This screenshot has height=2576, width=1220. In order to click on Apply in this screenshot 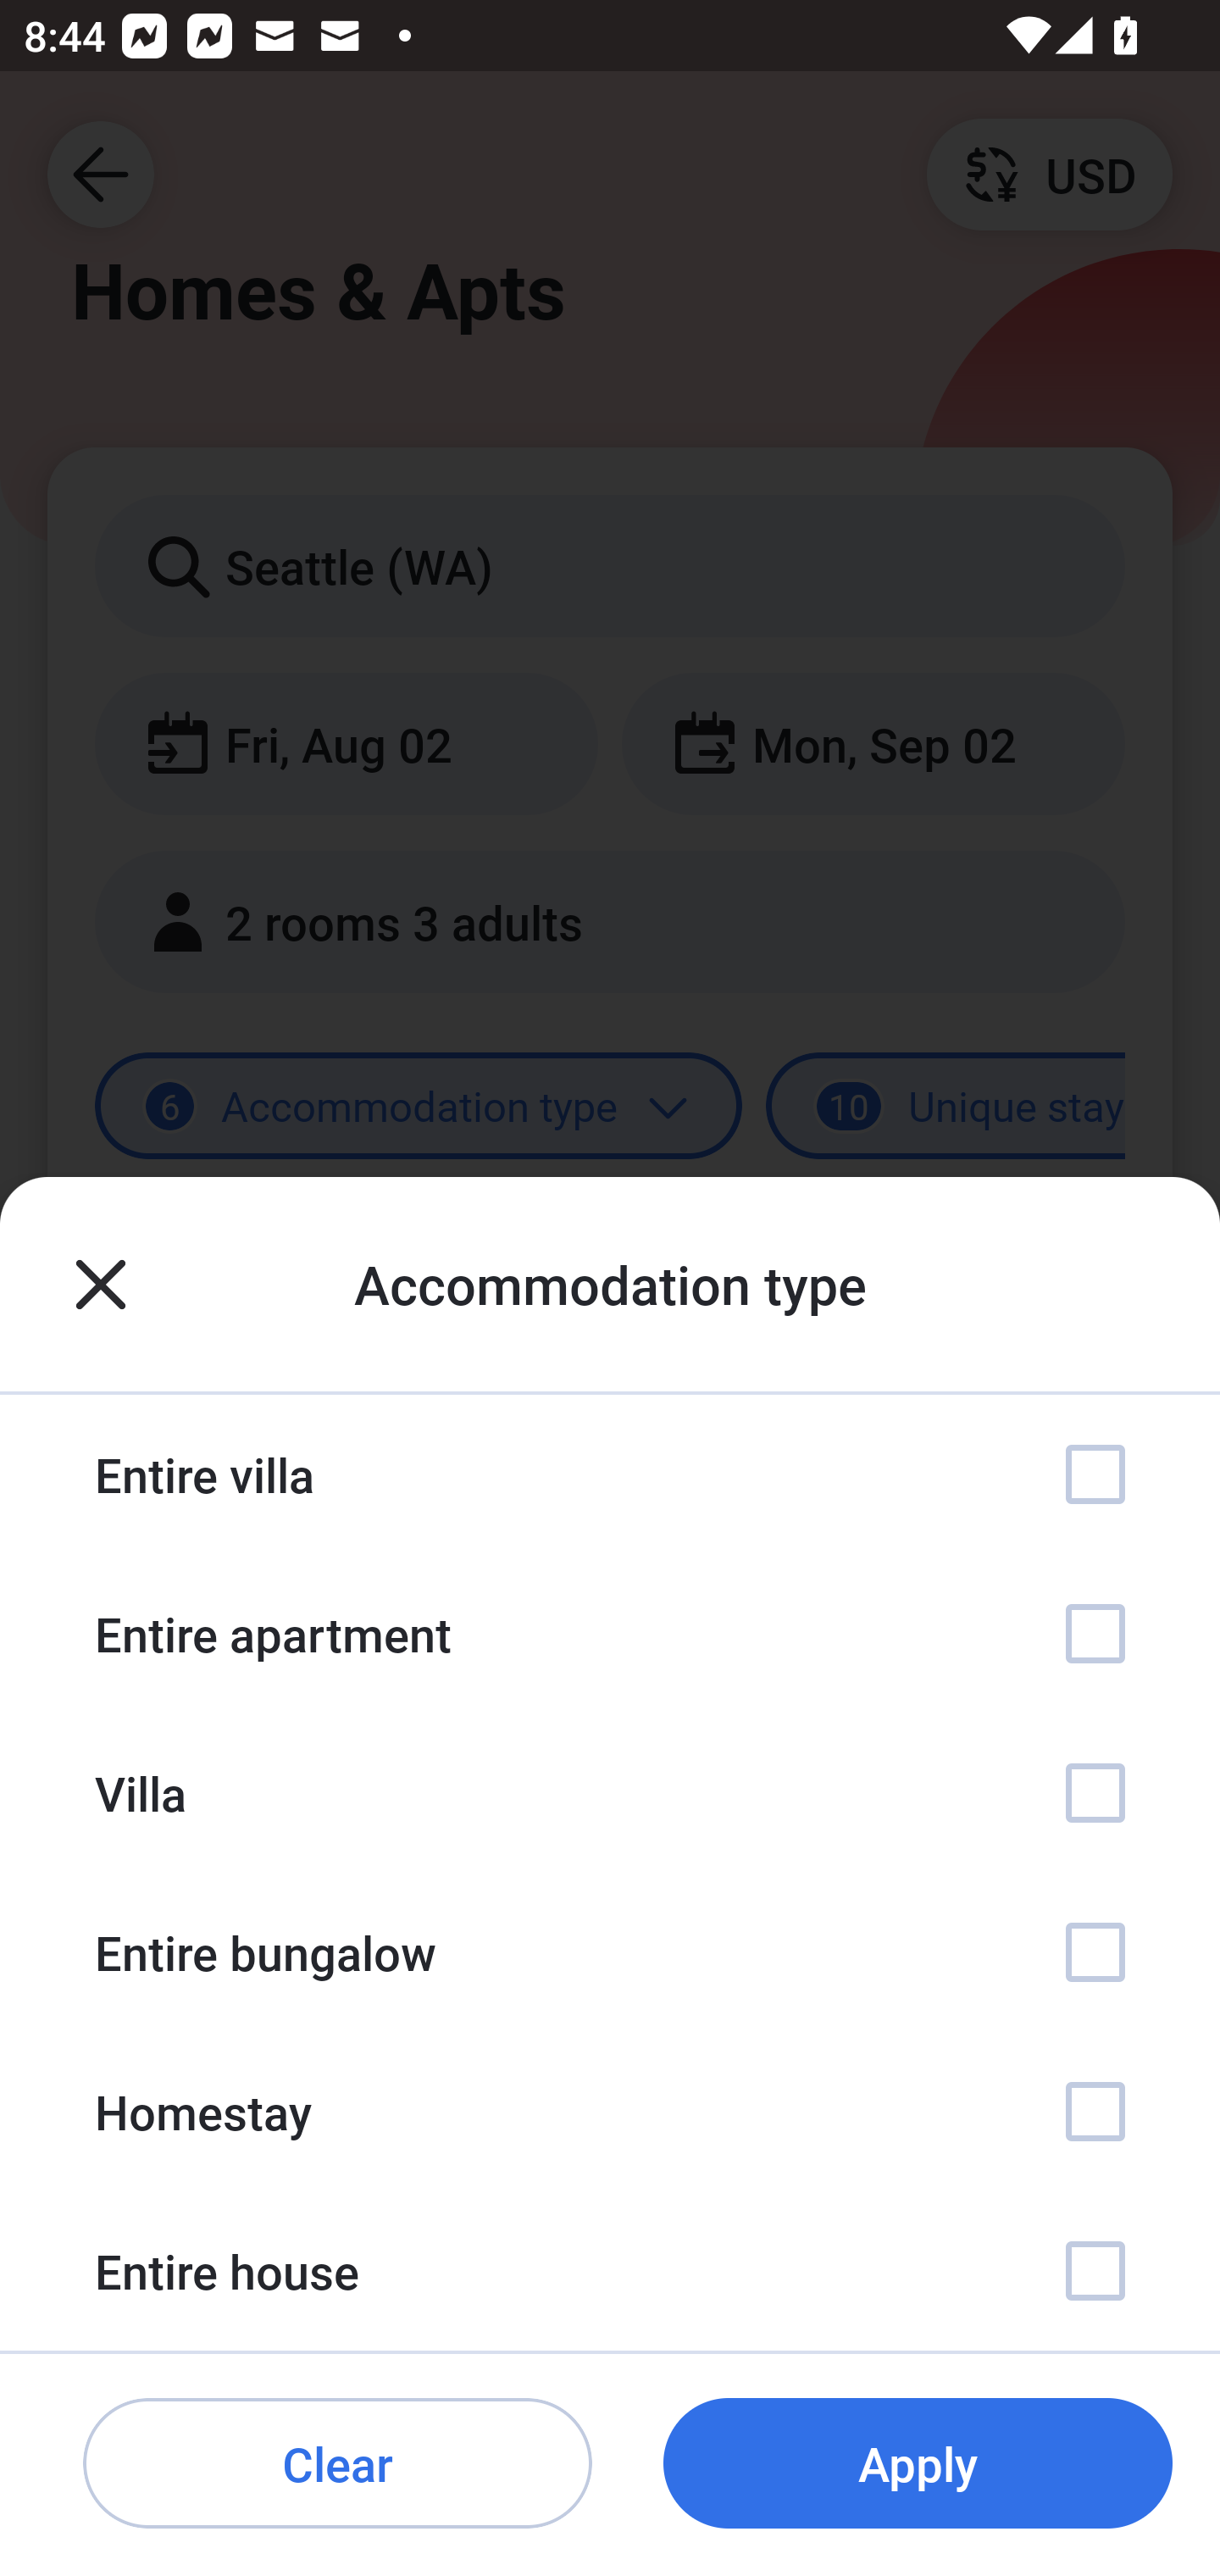, I will do `click(918, 2464)`.